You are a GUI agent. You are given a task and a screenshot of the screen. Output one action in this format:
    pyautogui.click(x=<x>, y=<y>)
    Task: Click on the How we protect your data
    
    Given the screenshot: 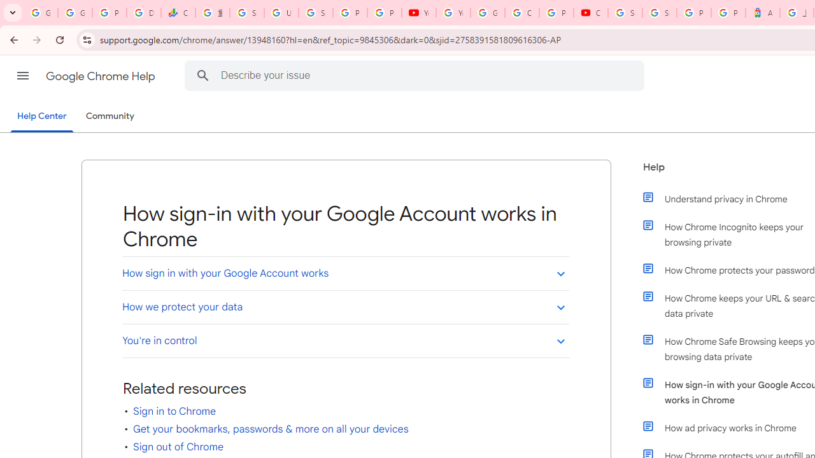 What is the action you would take?
    pyautogui.click(x=345, y=307)
    